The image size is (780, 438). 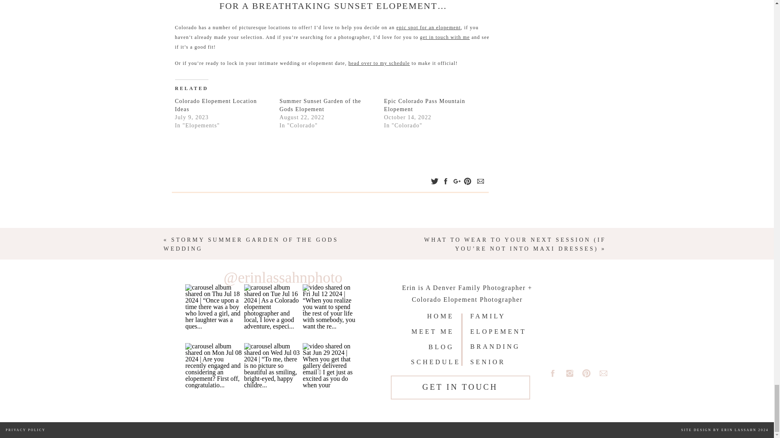 I want to click on epic spot for an elopement, so click(x=428, y=27).